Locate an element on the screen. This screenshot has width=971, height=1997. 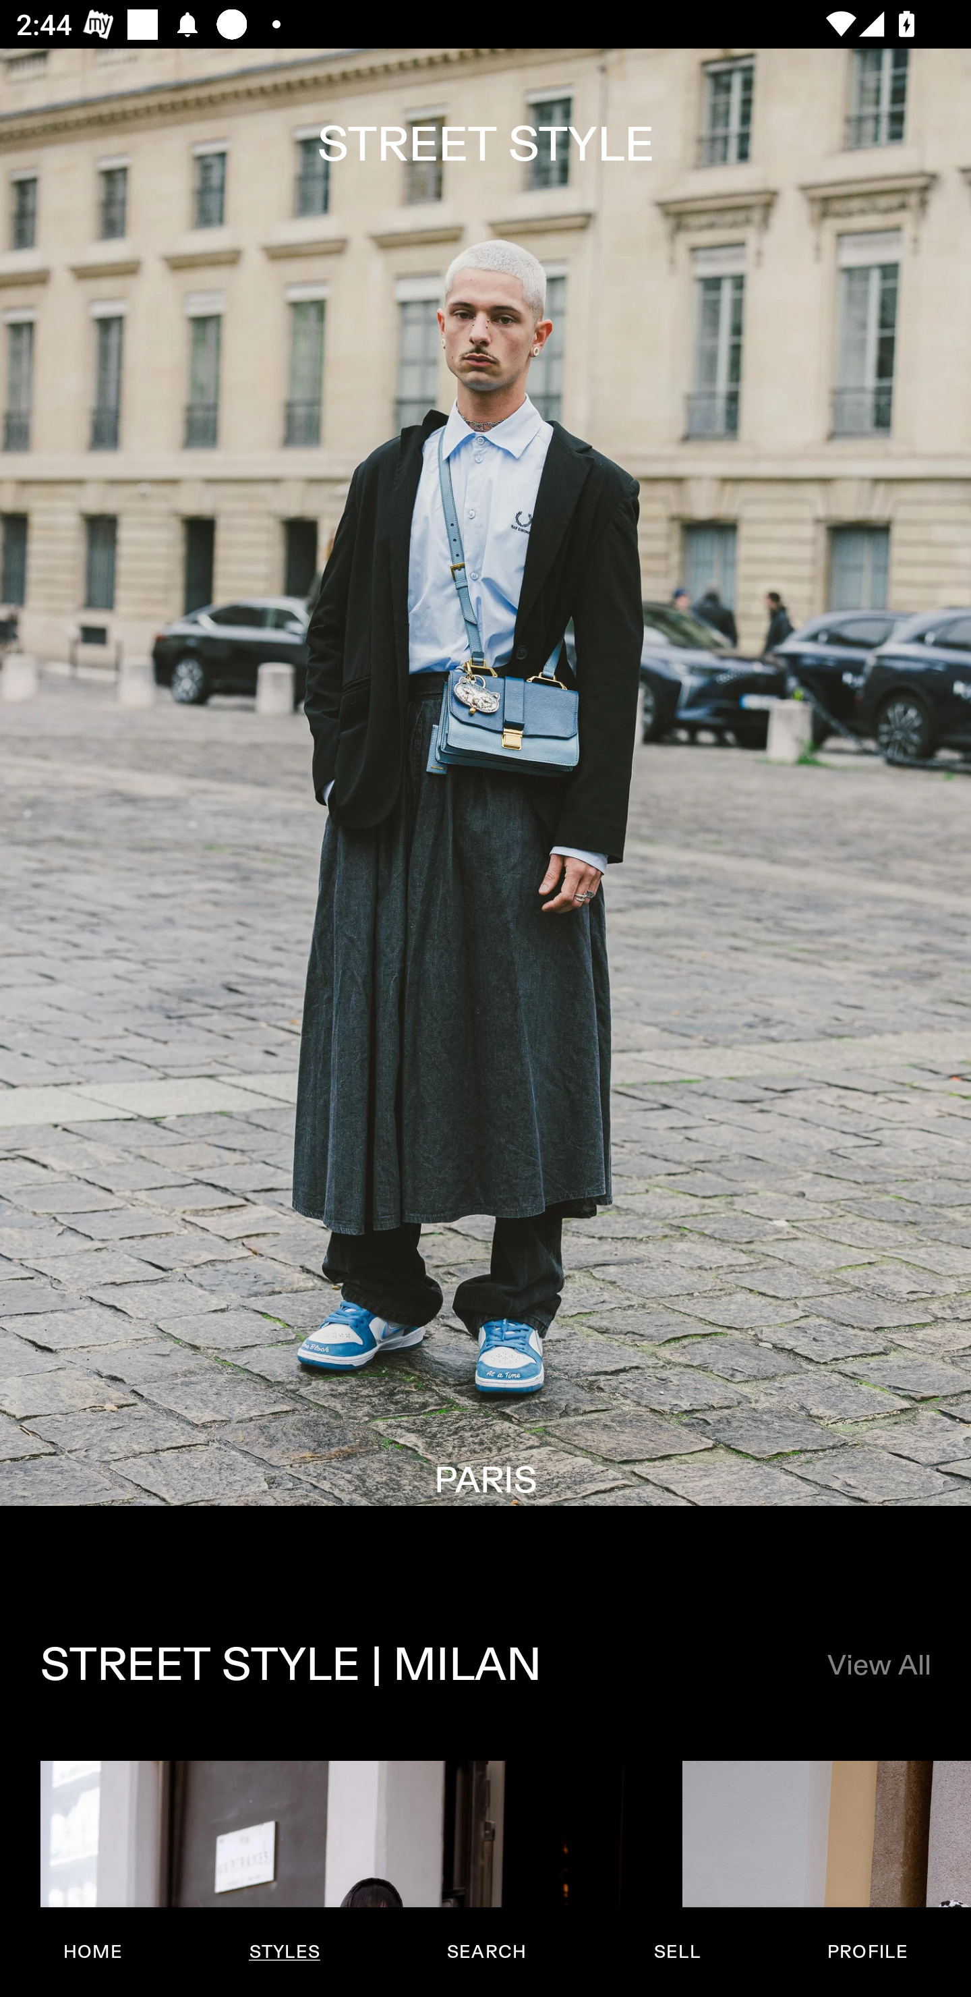
PROFILE is located at coordinates (867, 1952).